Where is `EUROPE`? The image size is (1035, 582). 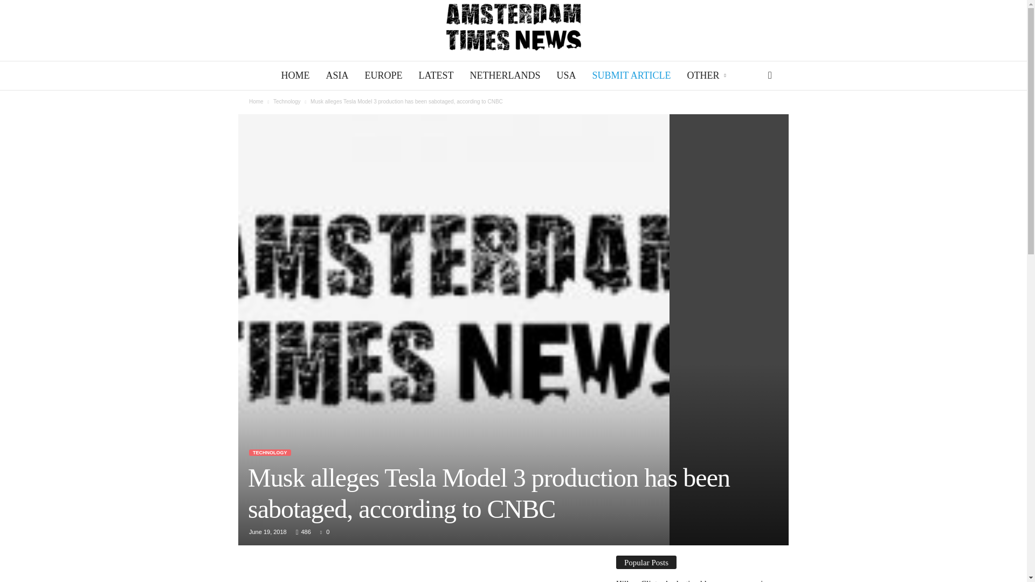 EUROPE is located at coordinates (383, 75).